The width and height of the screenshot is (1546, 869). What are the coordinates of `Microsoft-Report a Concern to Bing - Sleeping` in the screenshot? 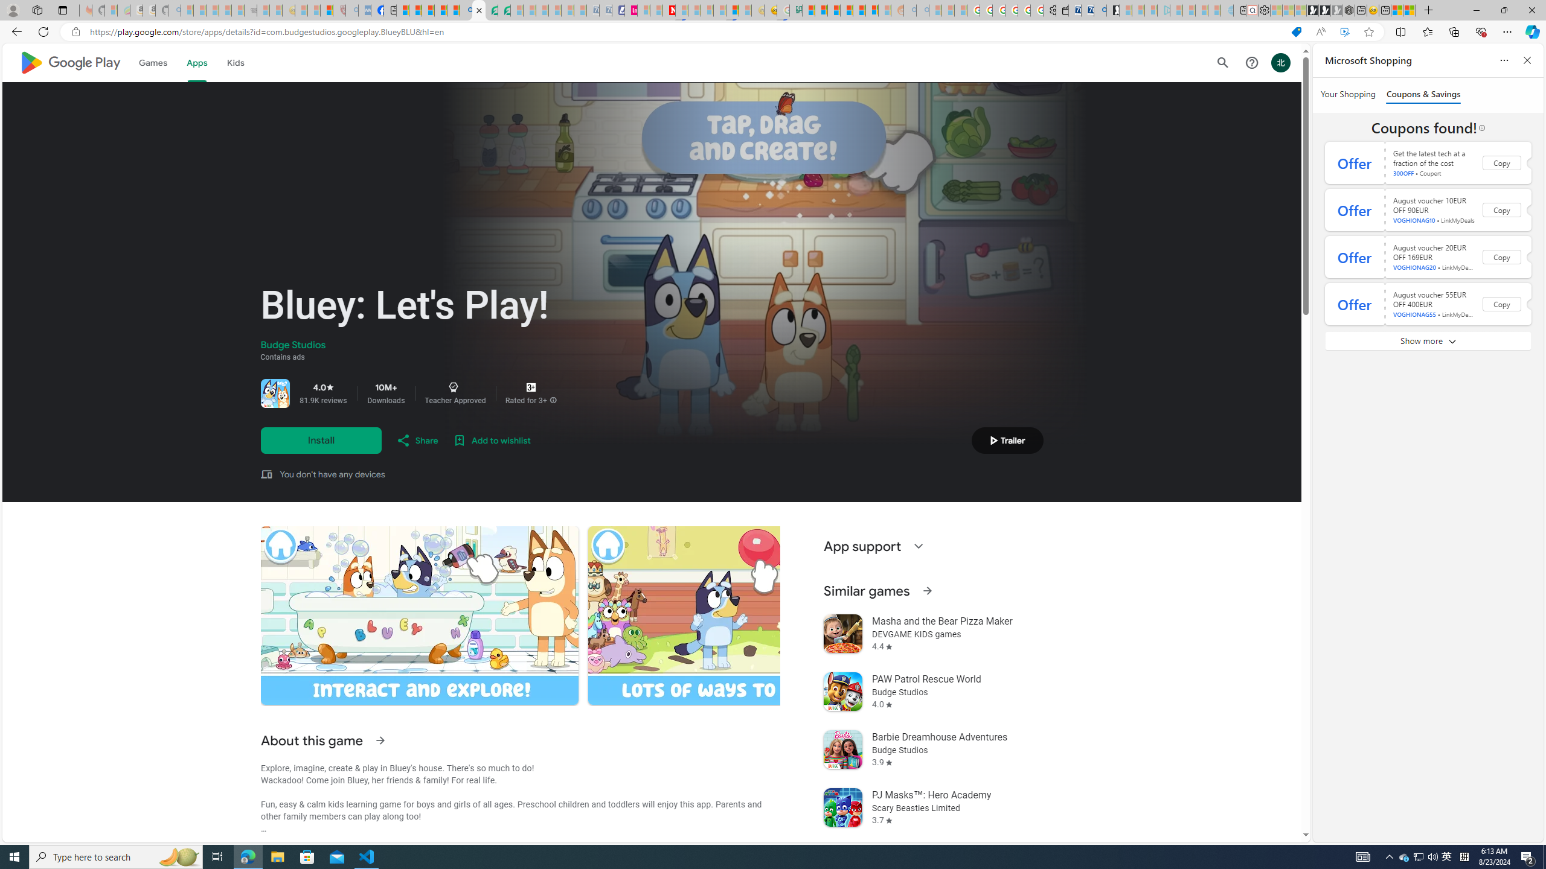 It's located at (110, 10).